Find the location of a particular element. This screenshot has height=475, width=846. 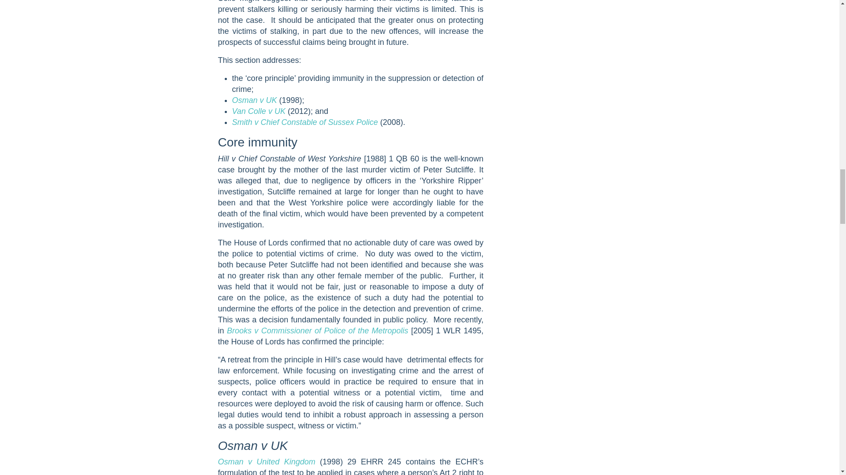

Osman v United Kingdom is located at coordinates (268, 462).